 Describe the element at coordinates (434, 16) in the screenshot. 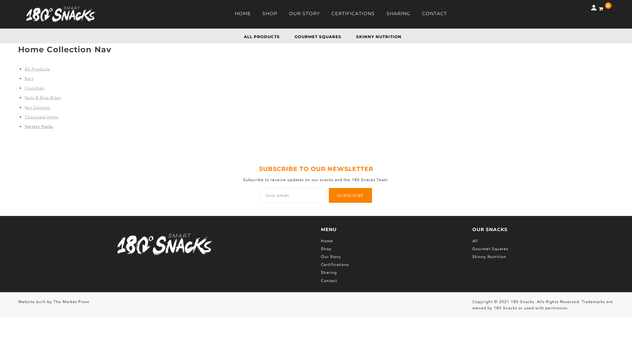

I see `CONTACT` at that location.